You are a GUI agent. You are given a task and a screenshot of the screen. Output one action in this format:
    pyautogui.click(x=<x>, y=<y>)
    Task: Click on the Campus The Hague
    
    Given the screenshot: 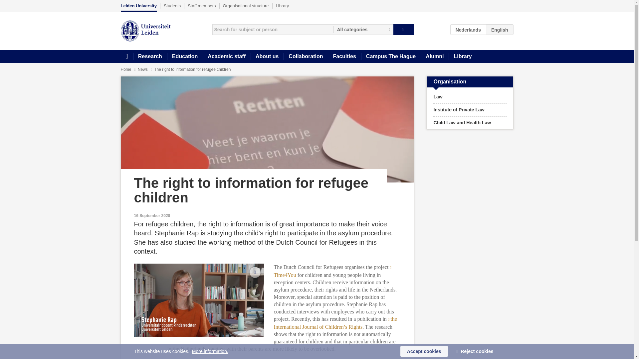 What is the action you would take?
    pyautogui.click(x=391, y=57)
    